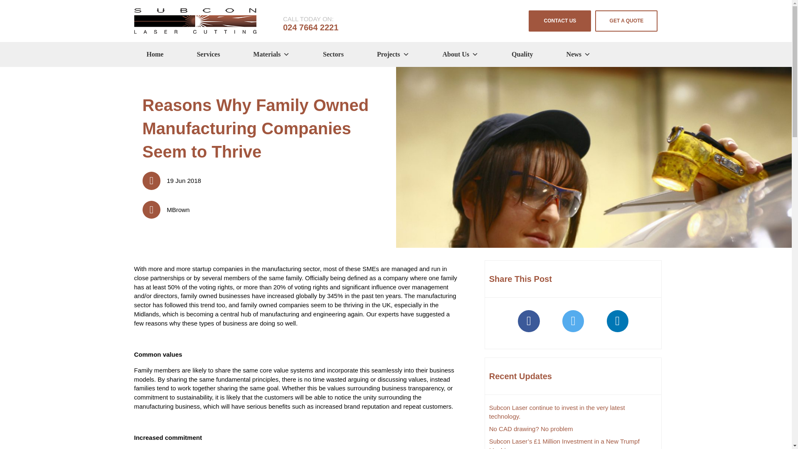  What do you see at coordinates (311, 27) in the screenshot?
I see `024 7664 2221` at bounding box center [311, 27].